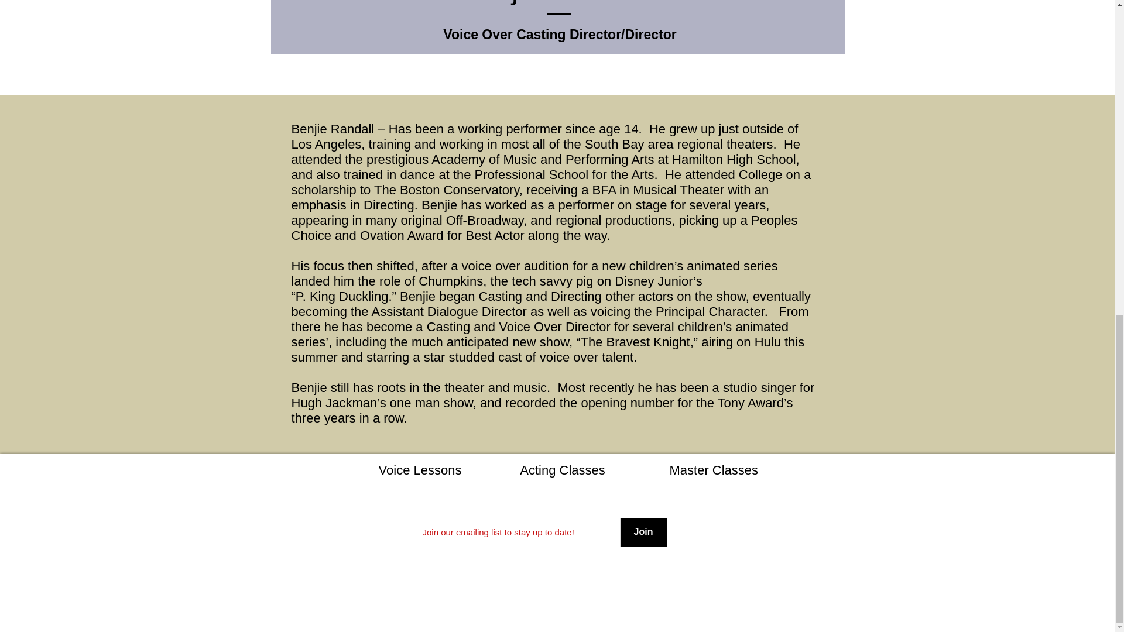  Describe the element at coordinates (420, 470) in the screenshot. I see `Voice Lessons` at that location.